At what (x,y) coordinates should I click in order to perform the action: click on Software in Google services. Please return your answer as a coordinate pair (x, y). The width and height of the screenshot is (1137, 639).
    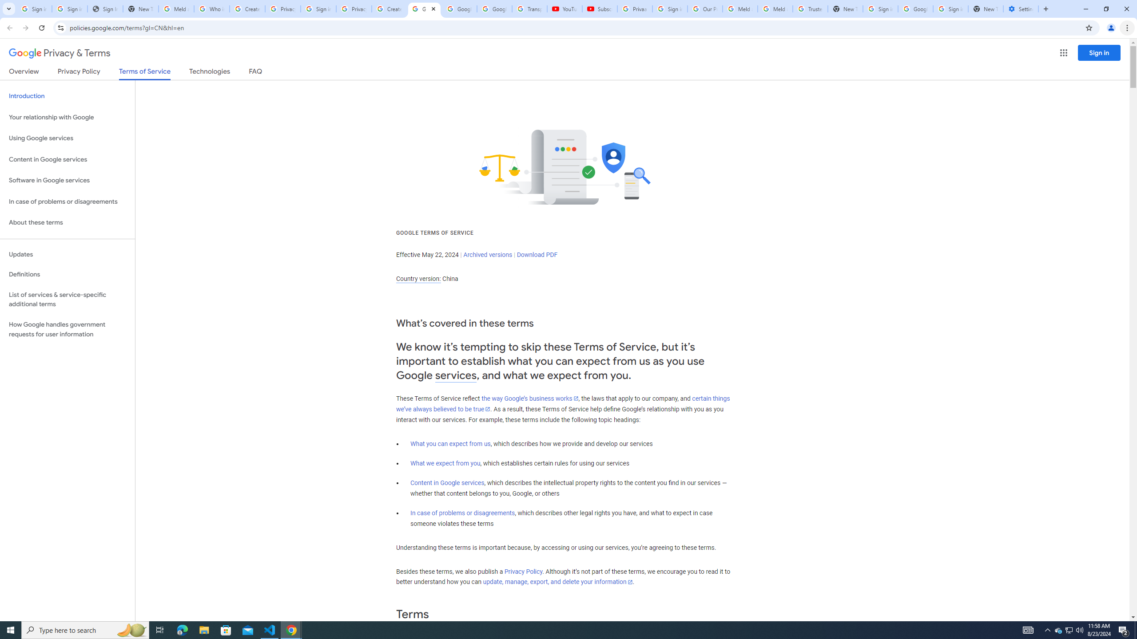
    Looking at the image, I should click on (68, 180).